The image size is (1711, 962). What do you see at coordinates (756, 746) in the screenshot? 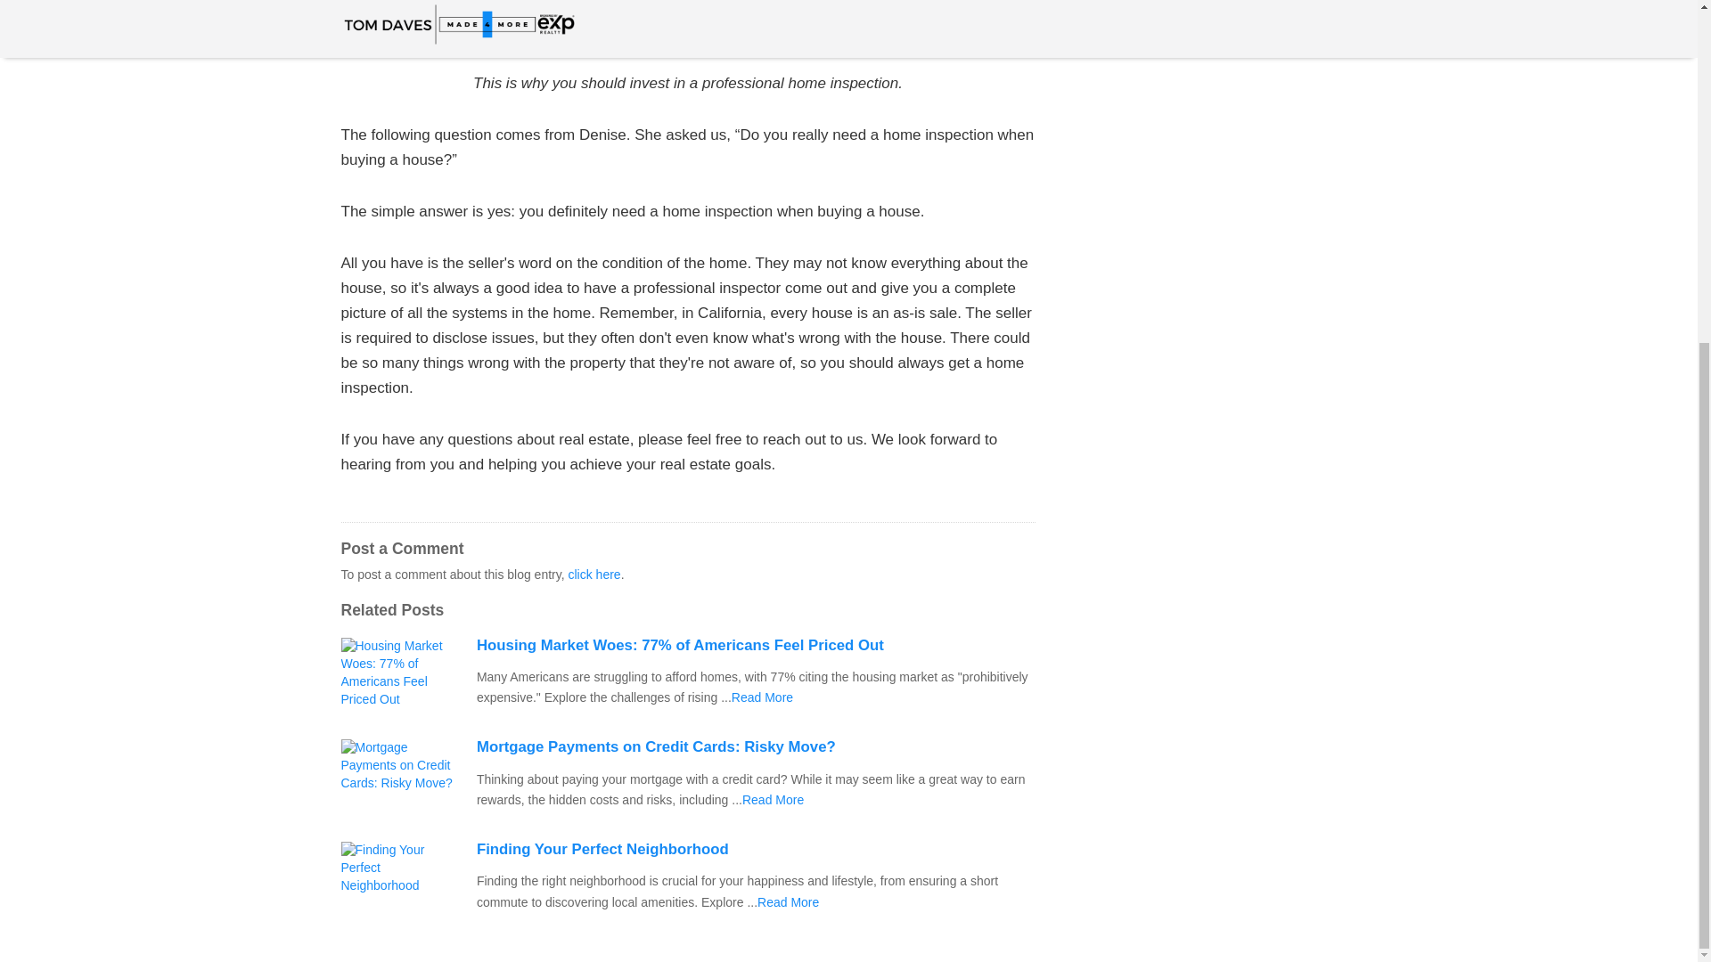
I see `Mortgage Payments on Credit Cards: Risky Move?` at bounding box center [756, 746].